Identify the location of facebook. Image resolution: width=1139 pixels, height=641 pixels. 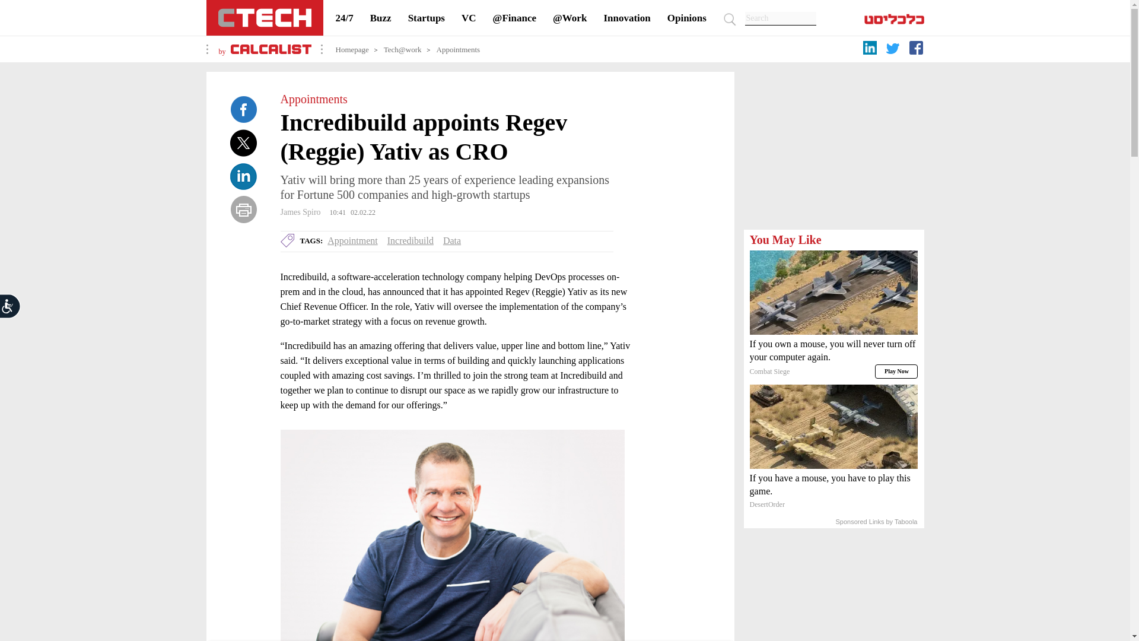
(918, 50).